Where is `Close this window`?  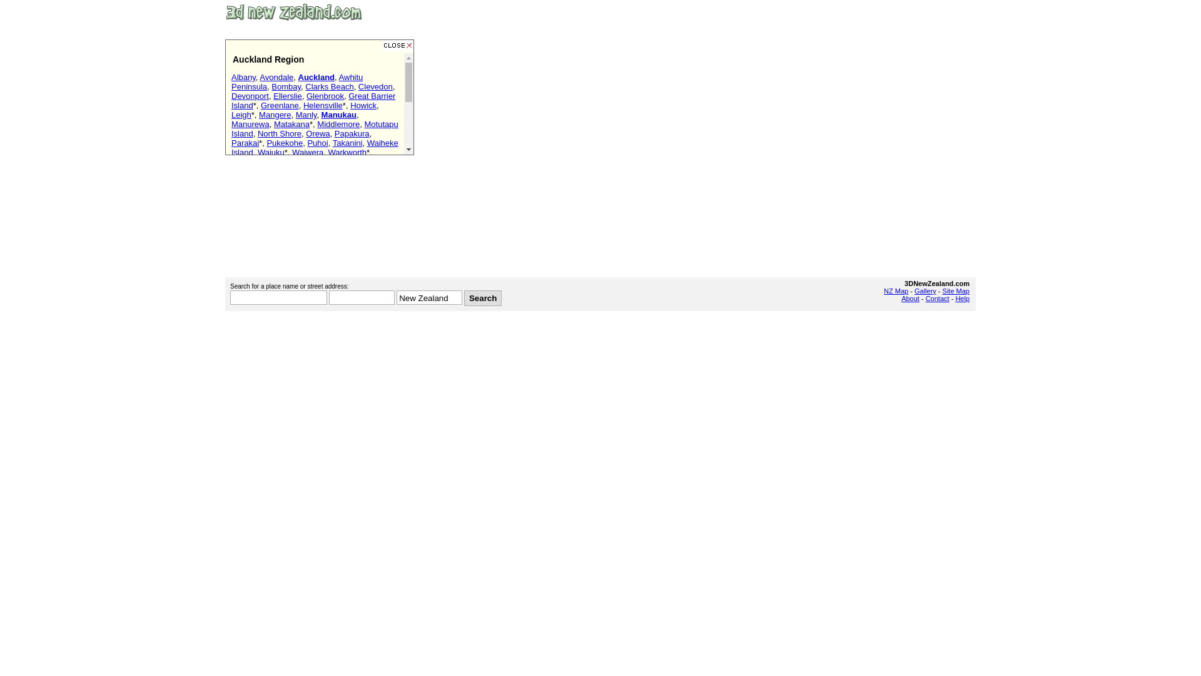
Close this window is located at coordinates (398, 46).